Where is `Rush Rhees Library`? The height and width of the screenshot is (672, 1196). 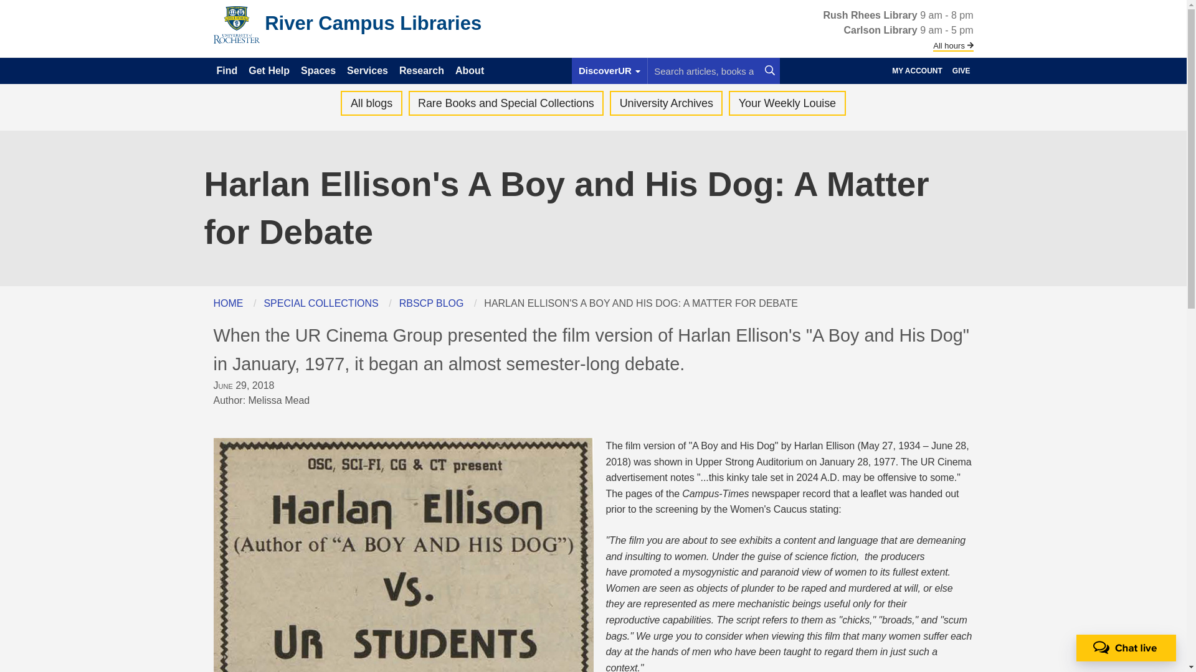
Rush Rhees Library is located at coordinates (872, 15).